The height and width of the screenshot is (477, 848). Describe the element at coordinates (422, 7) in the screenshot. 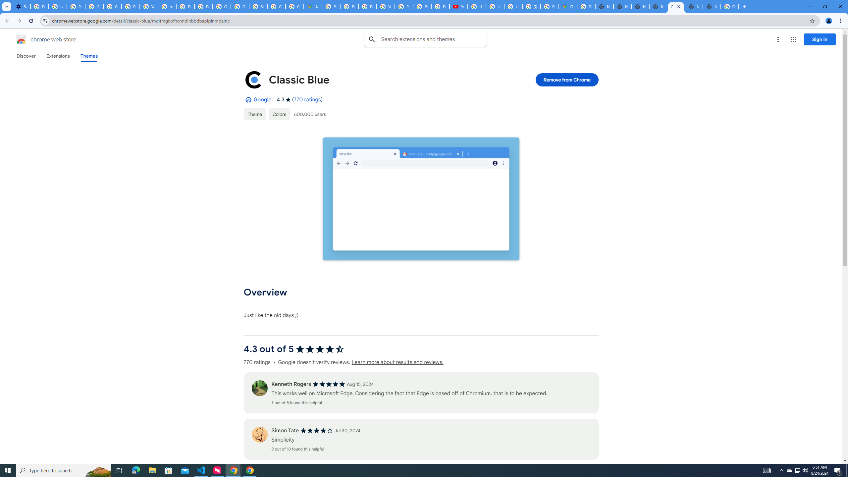

I see `Privacy Checkup` at that location.